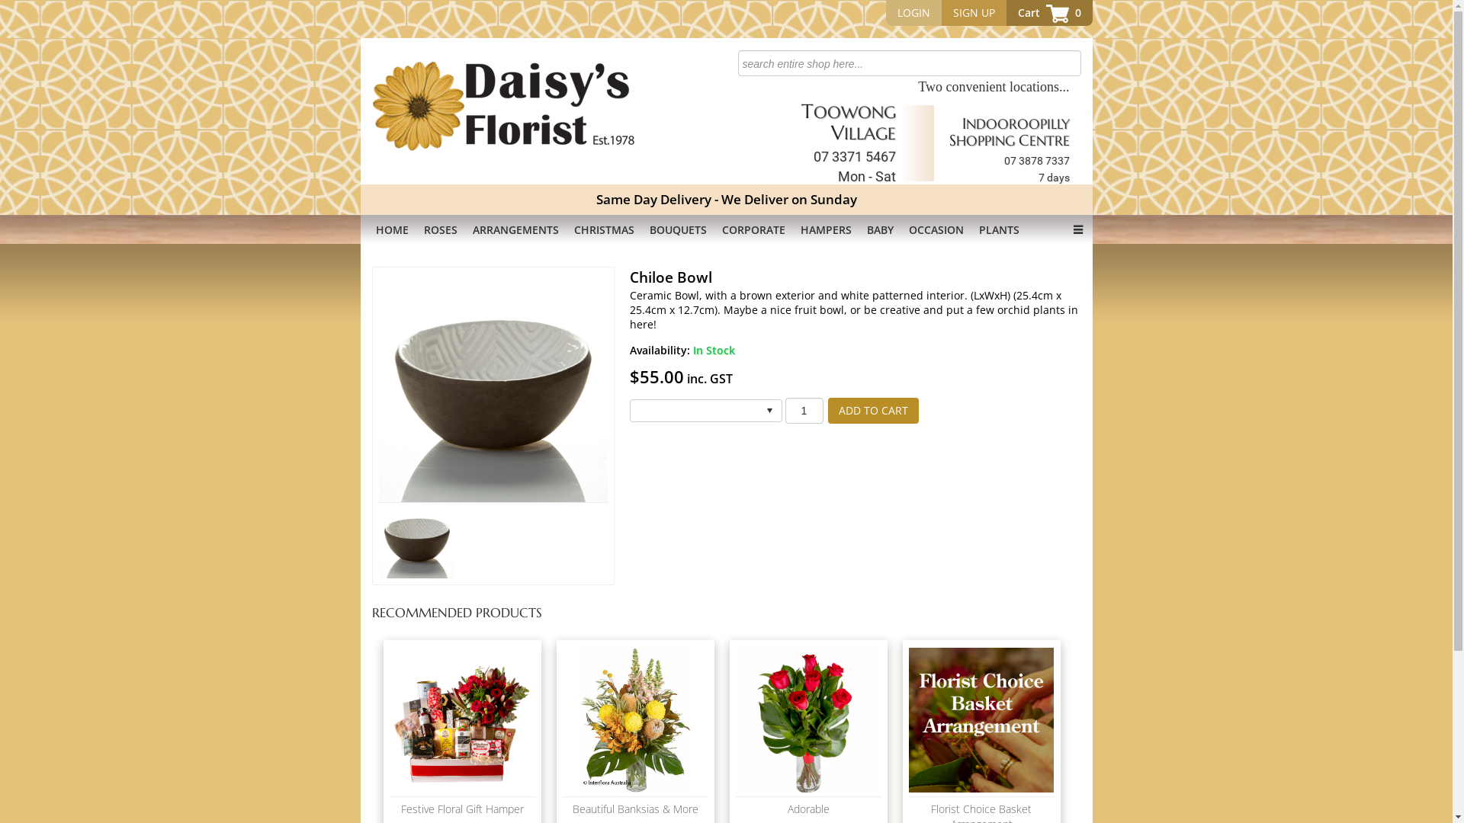 The image size is (1464, 823). What do you see at coordinates (1009, 149) in the screenshot?
I see `INDOOROOPILLY
SHOPPING CENTRE
07 3878 7337
7 days` at bounding box center [1009, 149].